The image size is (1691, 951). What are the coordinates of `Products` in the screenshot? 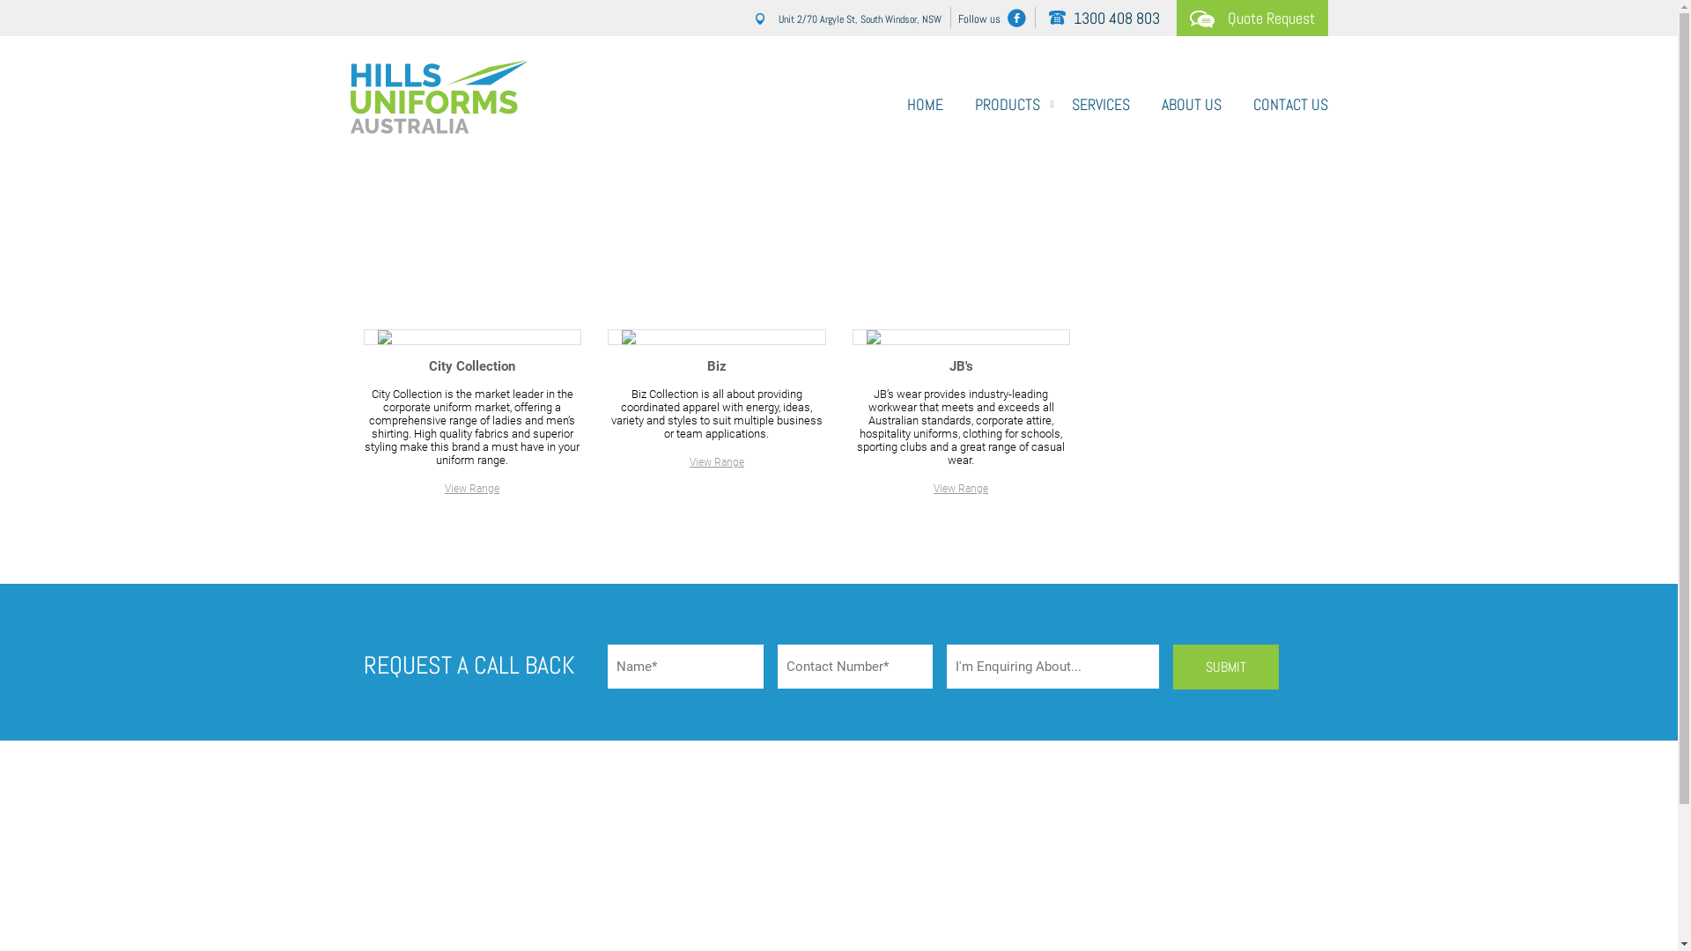 It's located at (743, 225).